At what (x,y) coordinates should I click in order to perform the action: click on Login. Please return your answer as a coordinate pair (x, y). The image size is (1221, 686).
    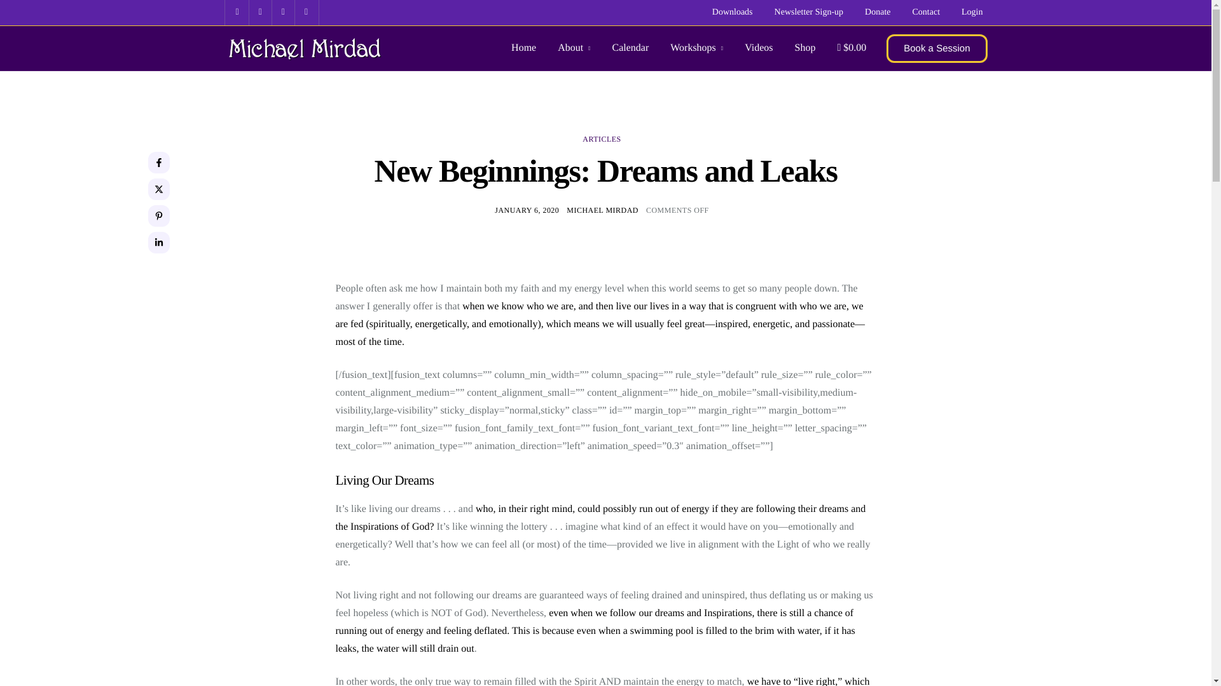
    Looking at the image, I should click on (972, 13).